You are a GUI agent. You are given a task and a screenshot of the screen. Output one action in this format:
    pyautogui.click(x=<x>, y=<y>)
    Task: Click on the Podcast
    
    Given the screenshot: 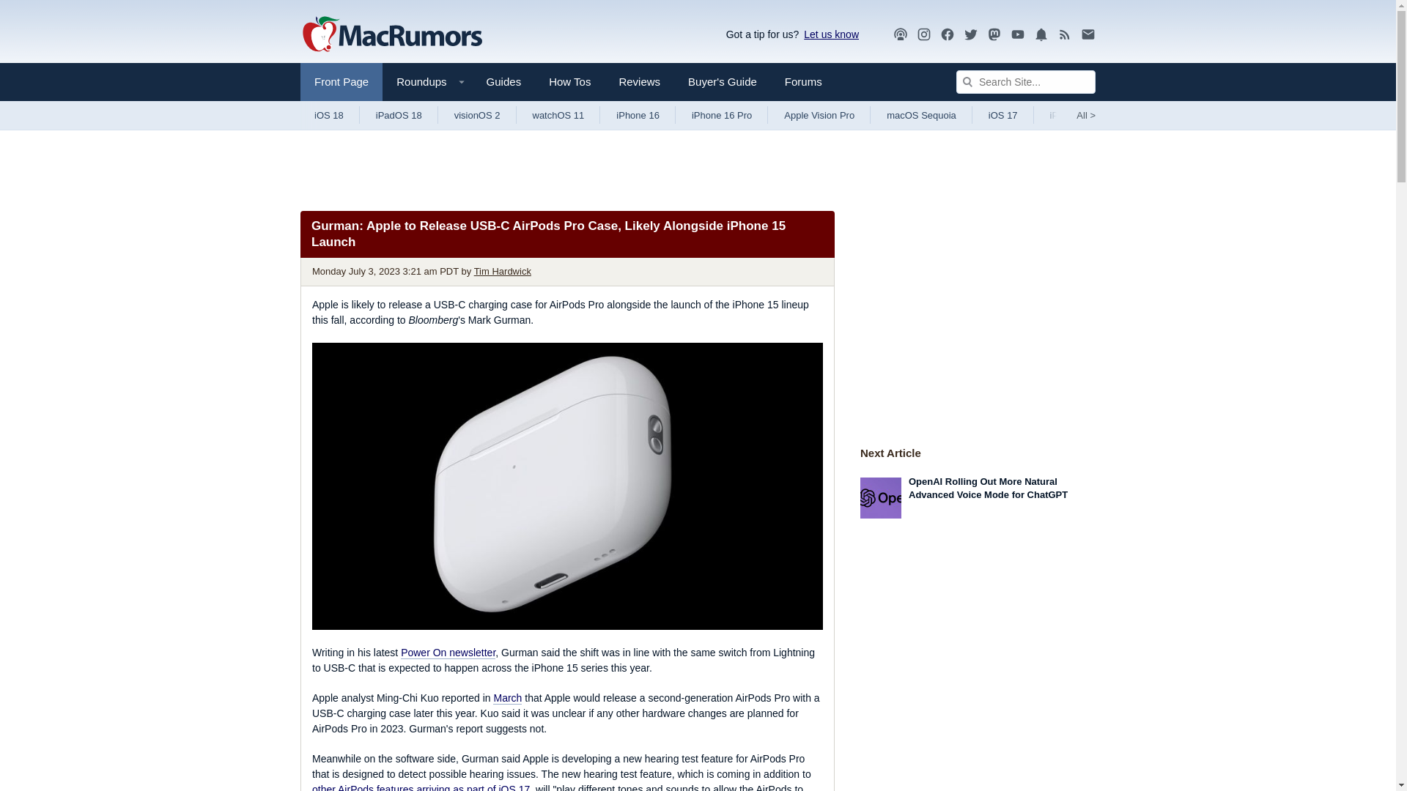 What is the action you would take?
    pyautogui.click(x=900, y=34)
    